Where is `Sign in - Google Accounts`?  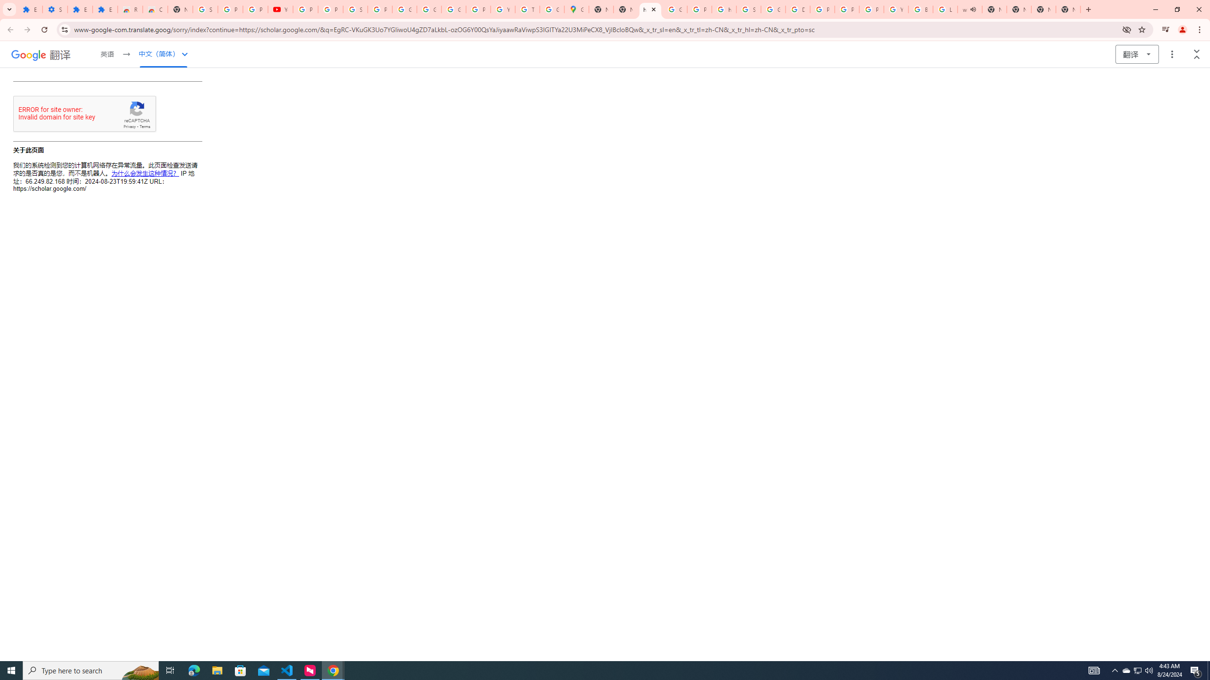
Sign in - Google Accounts is located at coordinates (748, 9).